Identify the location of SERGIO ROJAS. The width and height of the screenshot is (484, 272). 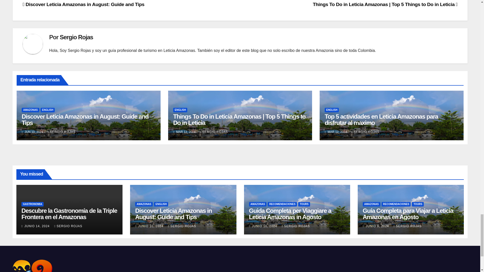
(62, 132).